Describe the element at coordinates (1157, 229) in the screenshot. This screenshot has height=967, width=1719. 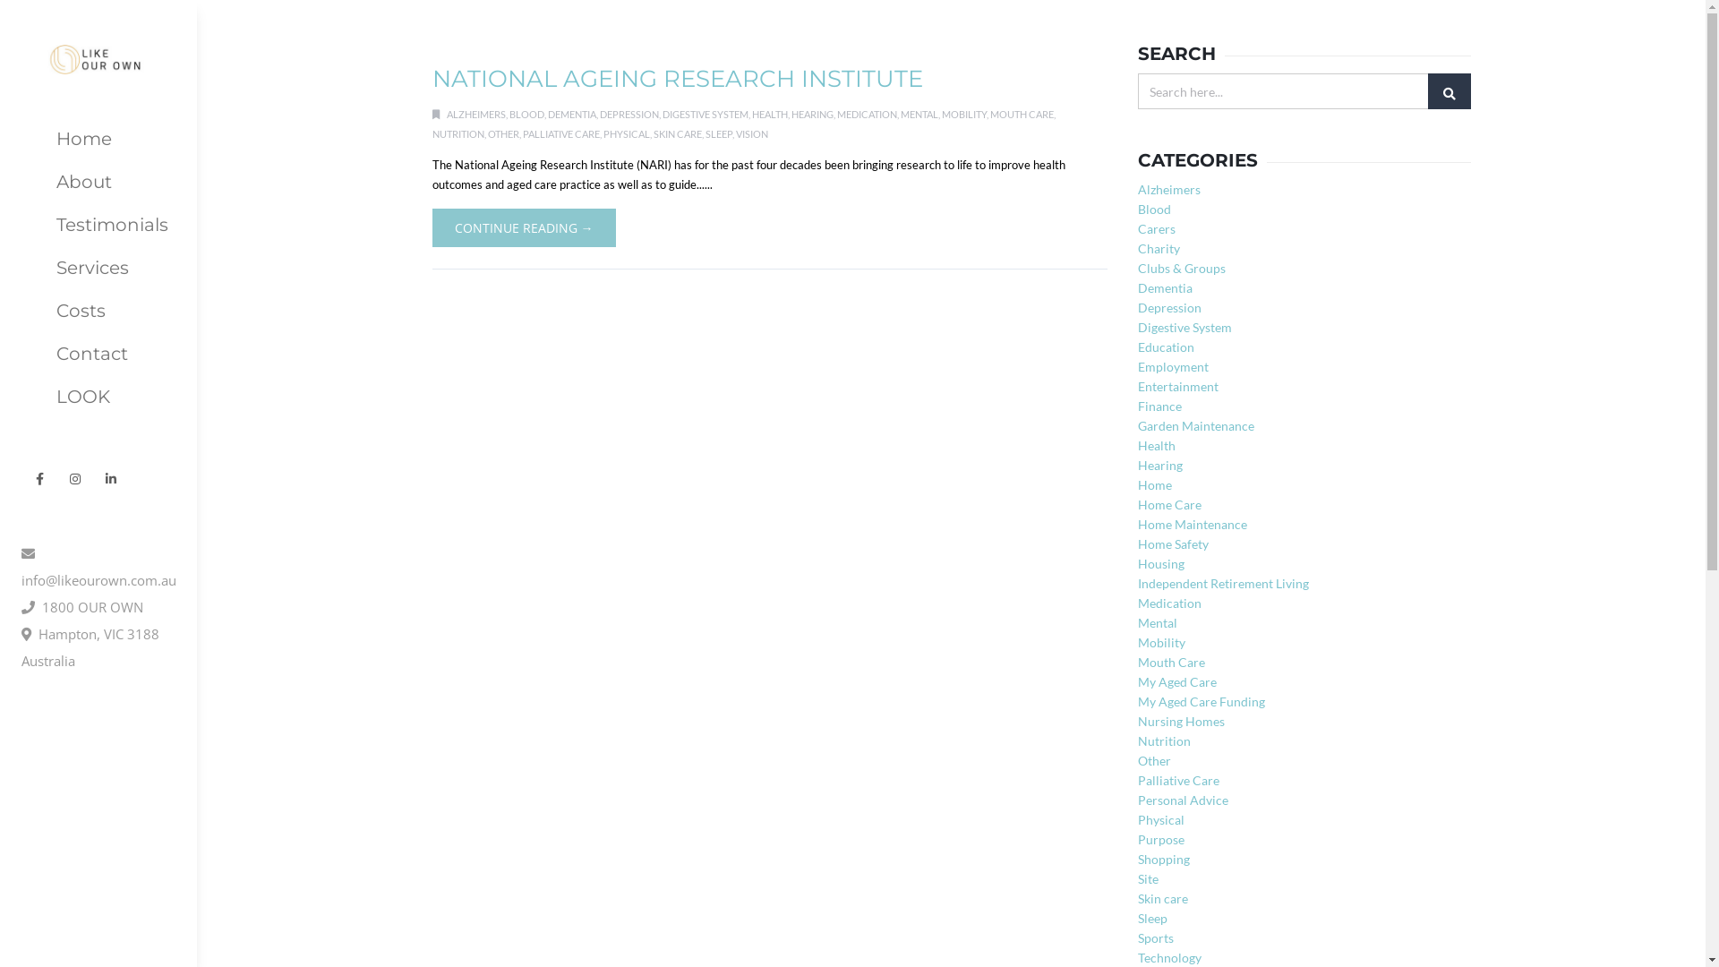
I see `Carers` at that location.